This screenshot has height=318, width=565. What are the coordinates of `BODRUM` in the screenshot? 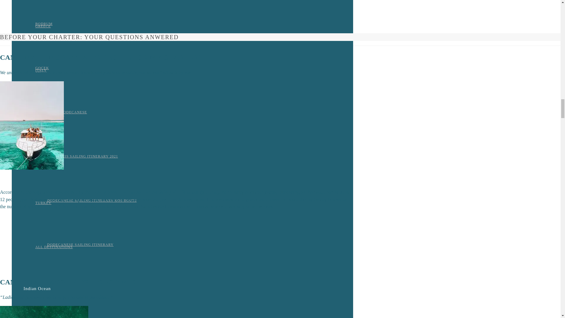 It's located at (44, 24).